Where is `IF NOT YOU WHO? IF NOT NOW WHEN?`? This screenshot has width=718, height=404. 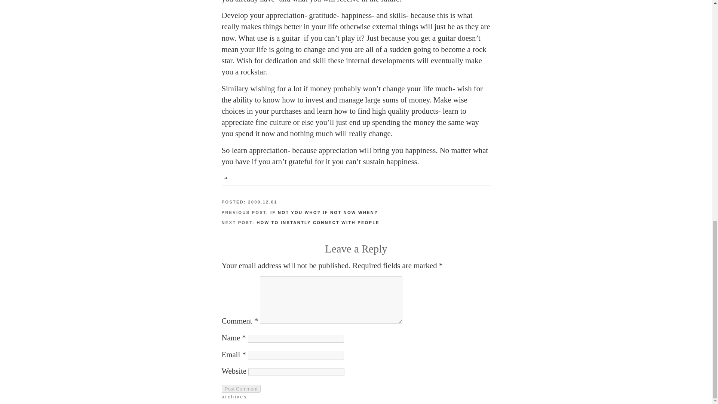 IF NOT YOU WHO? IF NOT NOW WHEN? is located at coordinates (324, 212).